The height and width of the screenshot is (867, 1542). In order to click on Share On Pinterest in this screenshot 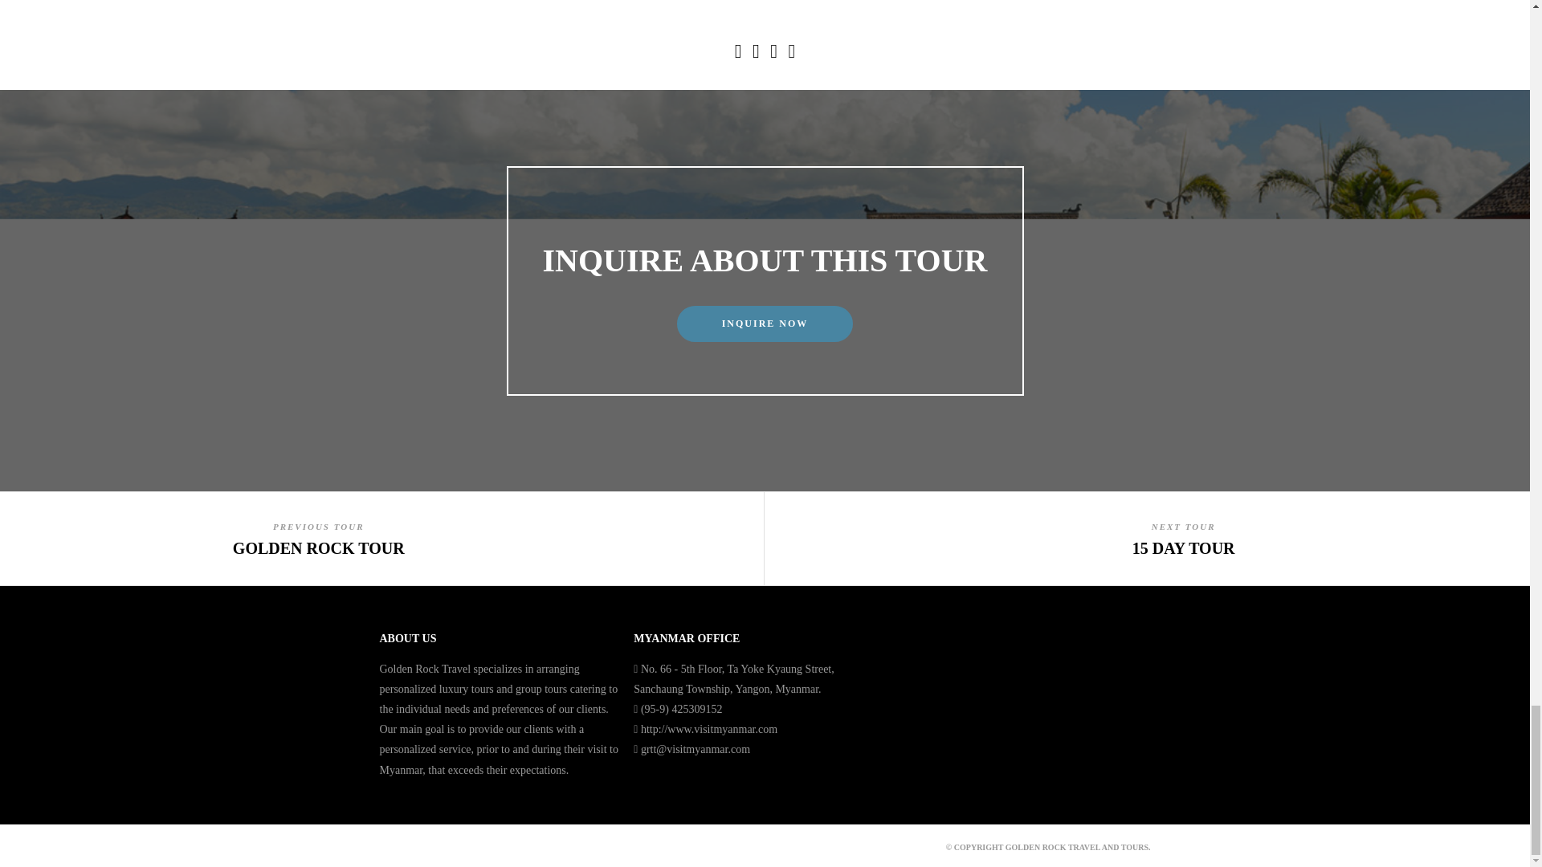, I will do `click(774, 53)`.